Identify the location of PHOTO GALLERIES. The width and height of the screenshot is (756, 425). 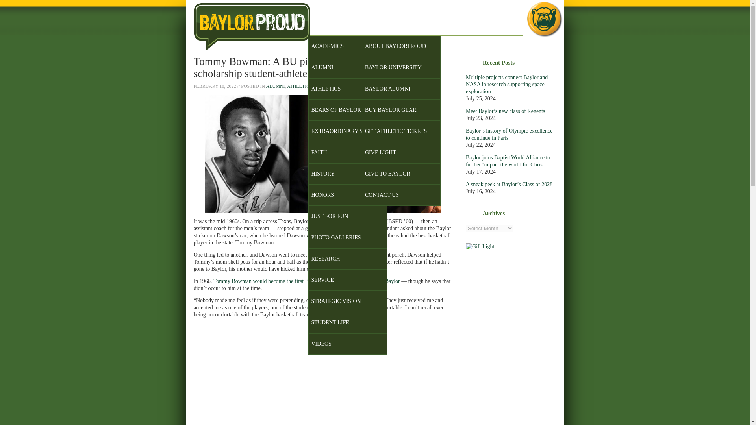
(347, 237).